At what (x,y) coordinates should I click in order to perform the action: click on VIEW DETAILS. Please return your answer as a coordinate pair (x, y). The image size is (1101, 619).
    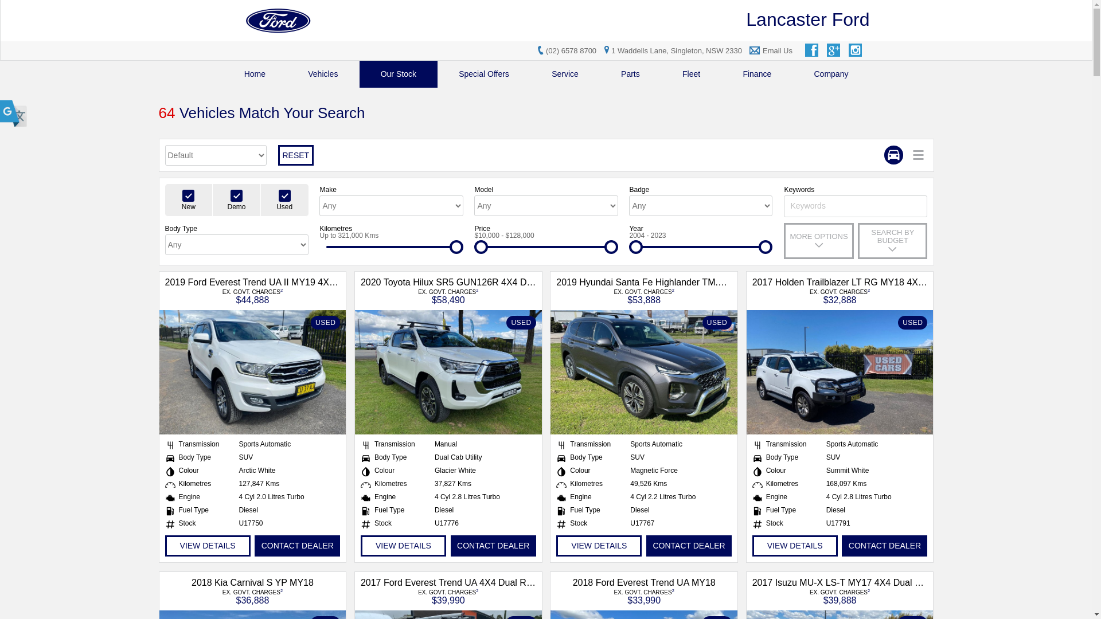
    Looking at the image, I should click on (404, 546).